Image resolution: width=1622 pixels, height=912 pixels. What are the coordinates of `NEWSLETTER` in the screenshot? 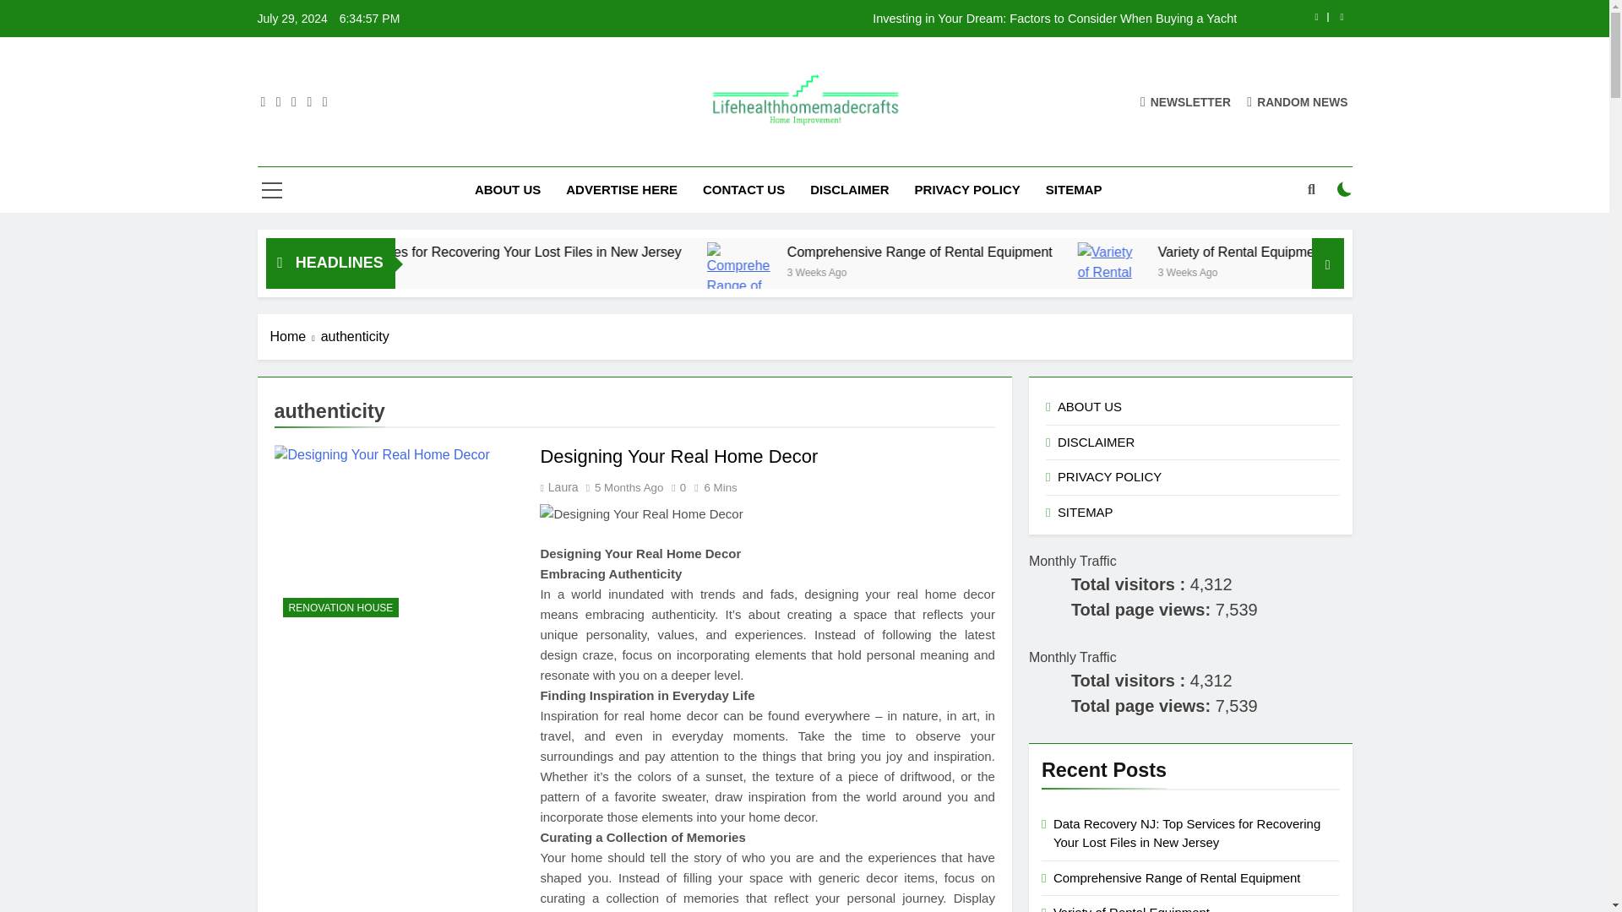 It's located at (1185, 101).